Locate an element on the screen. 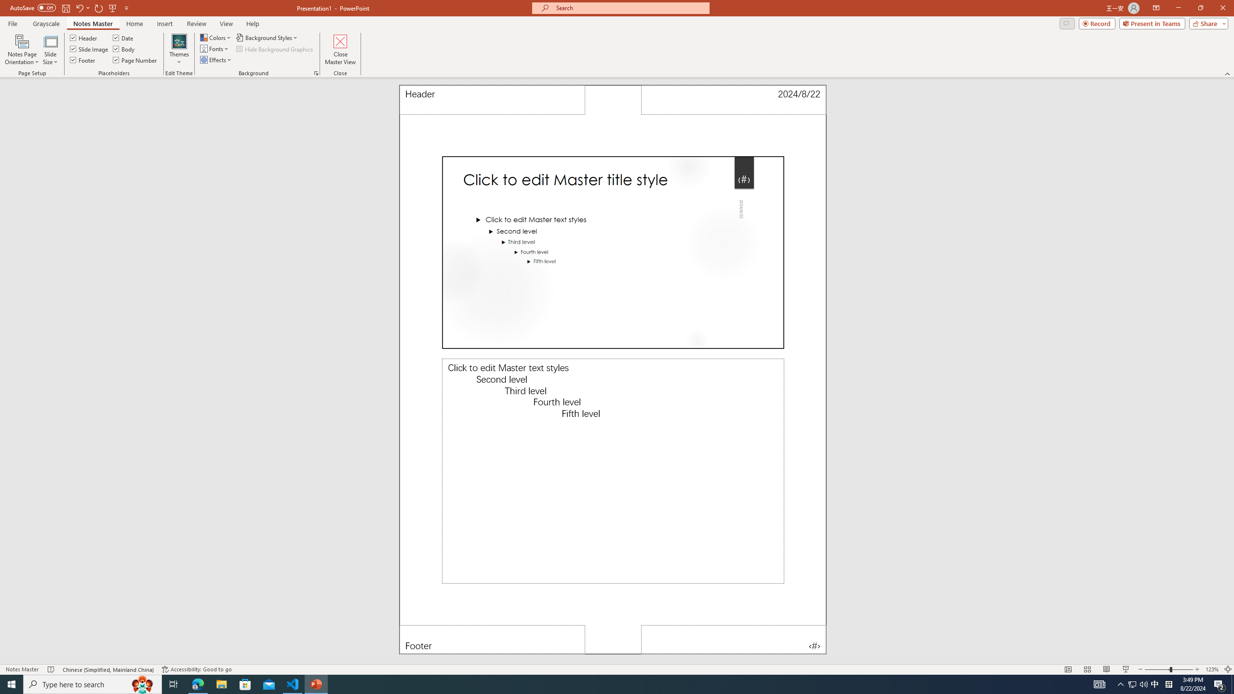 This screenshot has width=1234, height=694. Slide Size is located at coordinates (50, 50).